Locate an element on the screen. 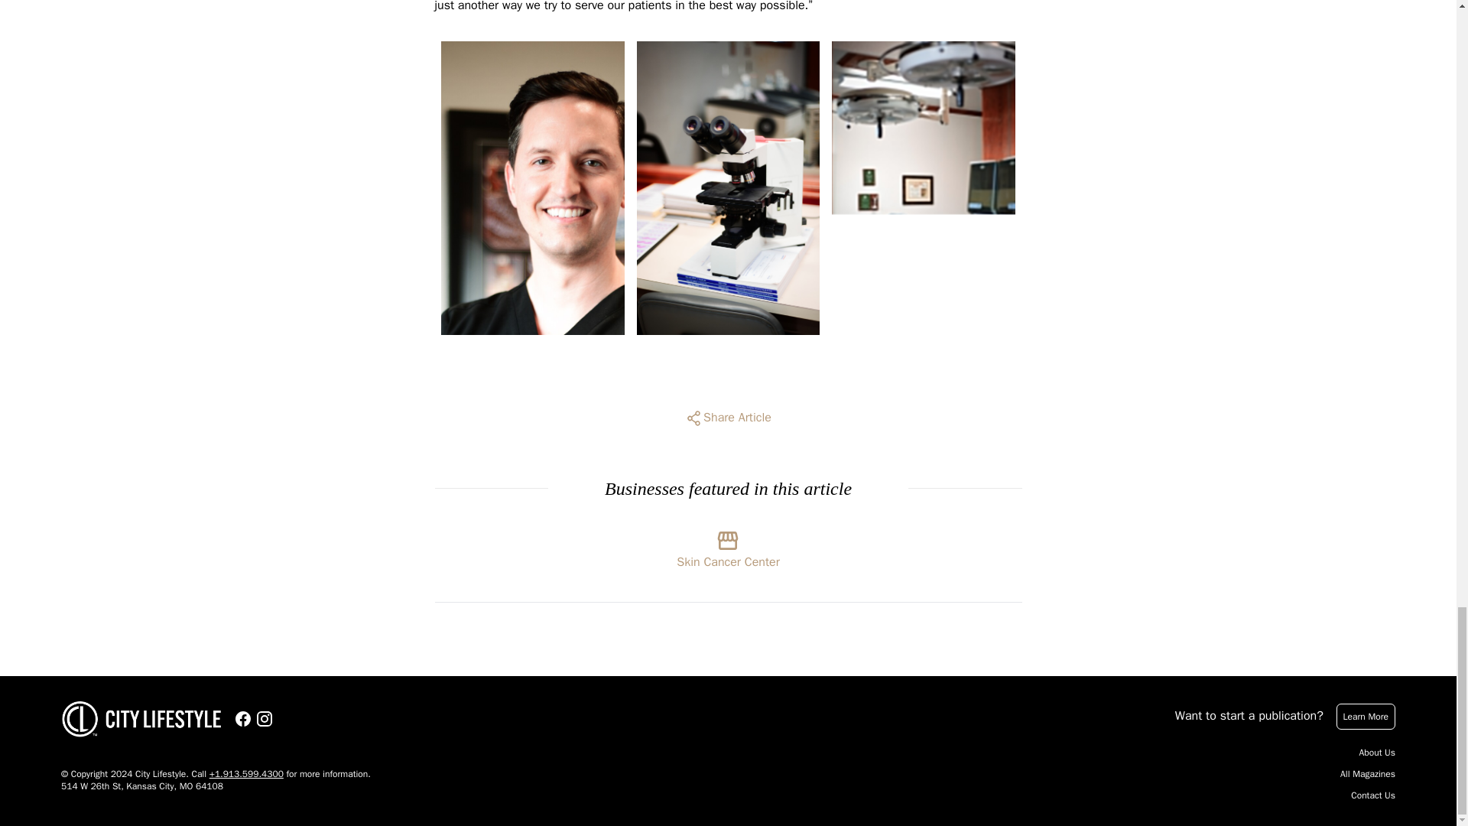 The image size is (1468, 826). Learn More is located at coordinates (1366, 716).